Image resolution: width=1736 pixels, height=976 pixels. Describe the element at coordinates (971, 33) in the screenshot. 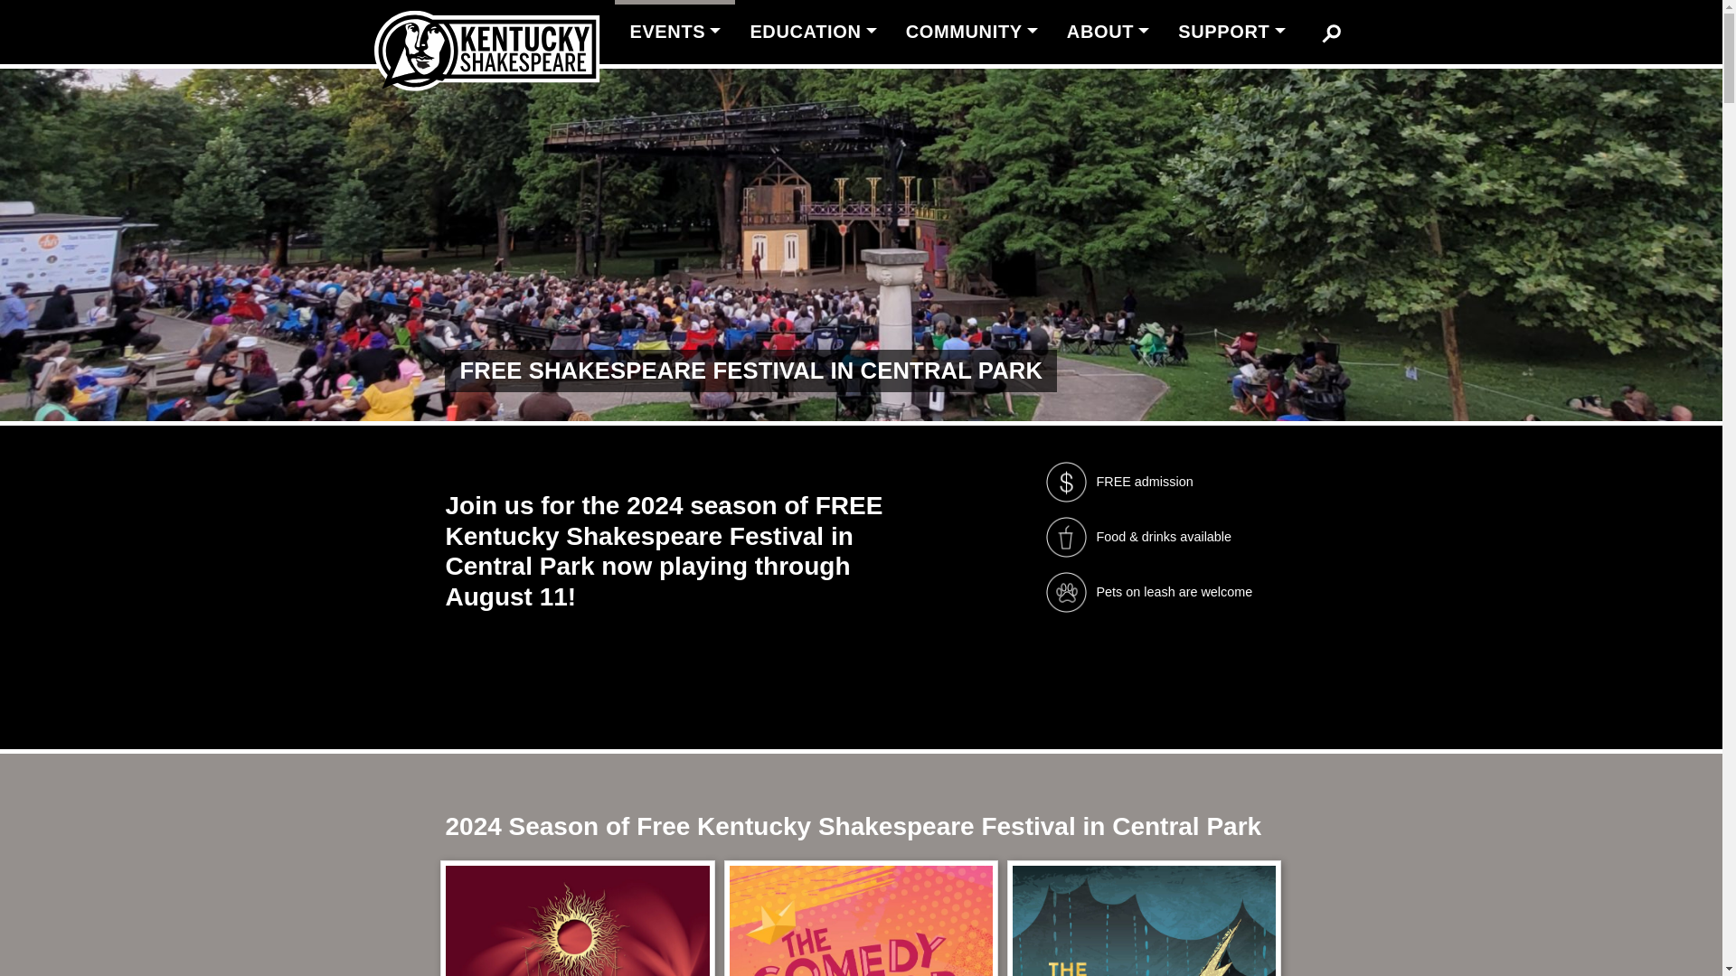

I see `COMMUNITY` at that location.